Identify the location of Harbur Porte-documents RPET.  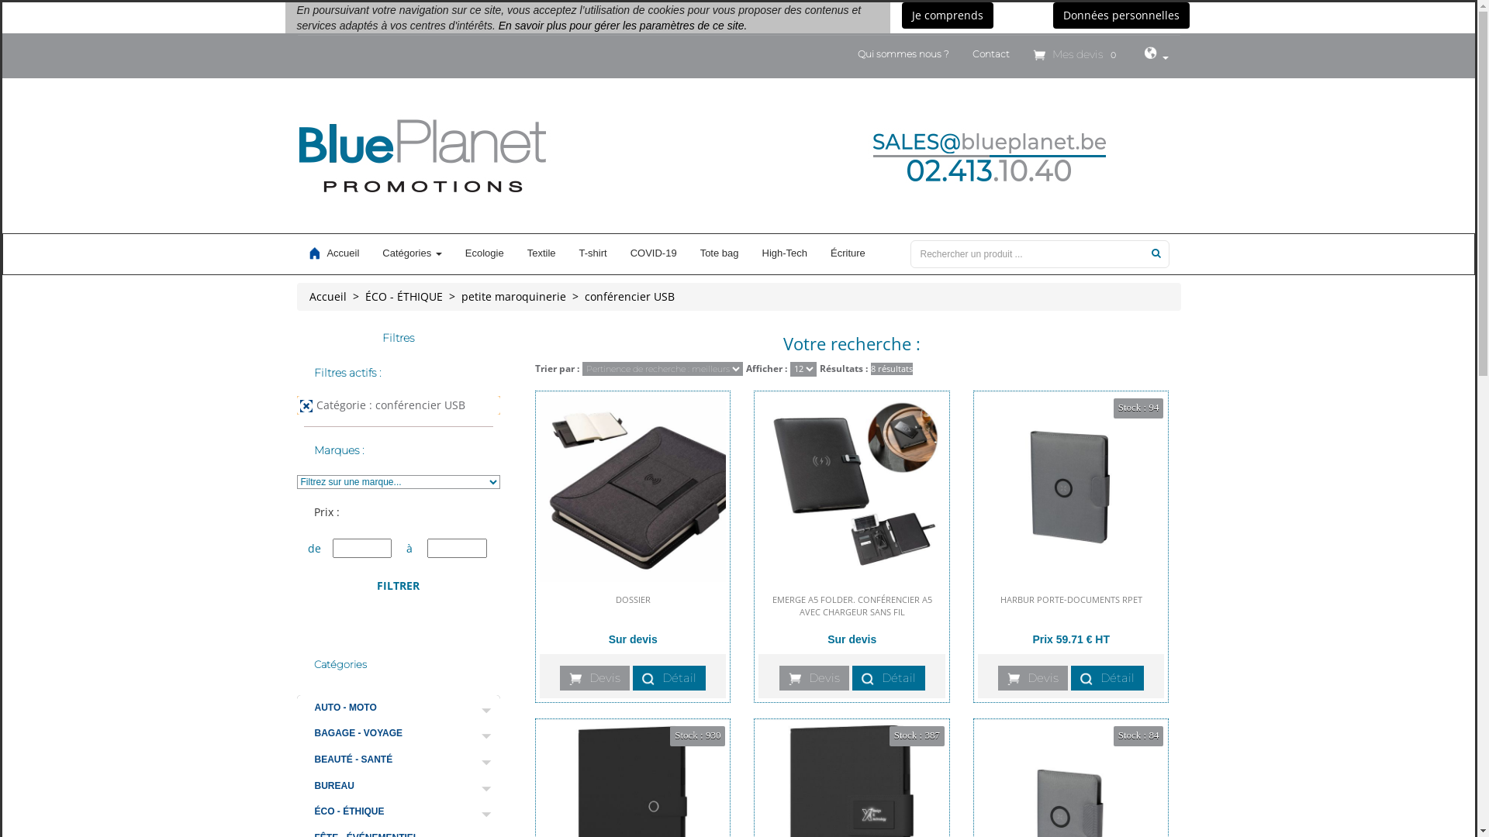
(1071, 488).